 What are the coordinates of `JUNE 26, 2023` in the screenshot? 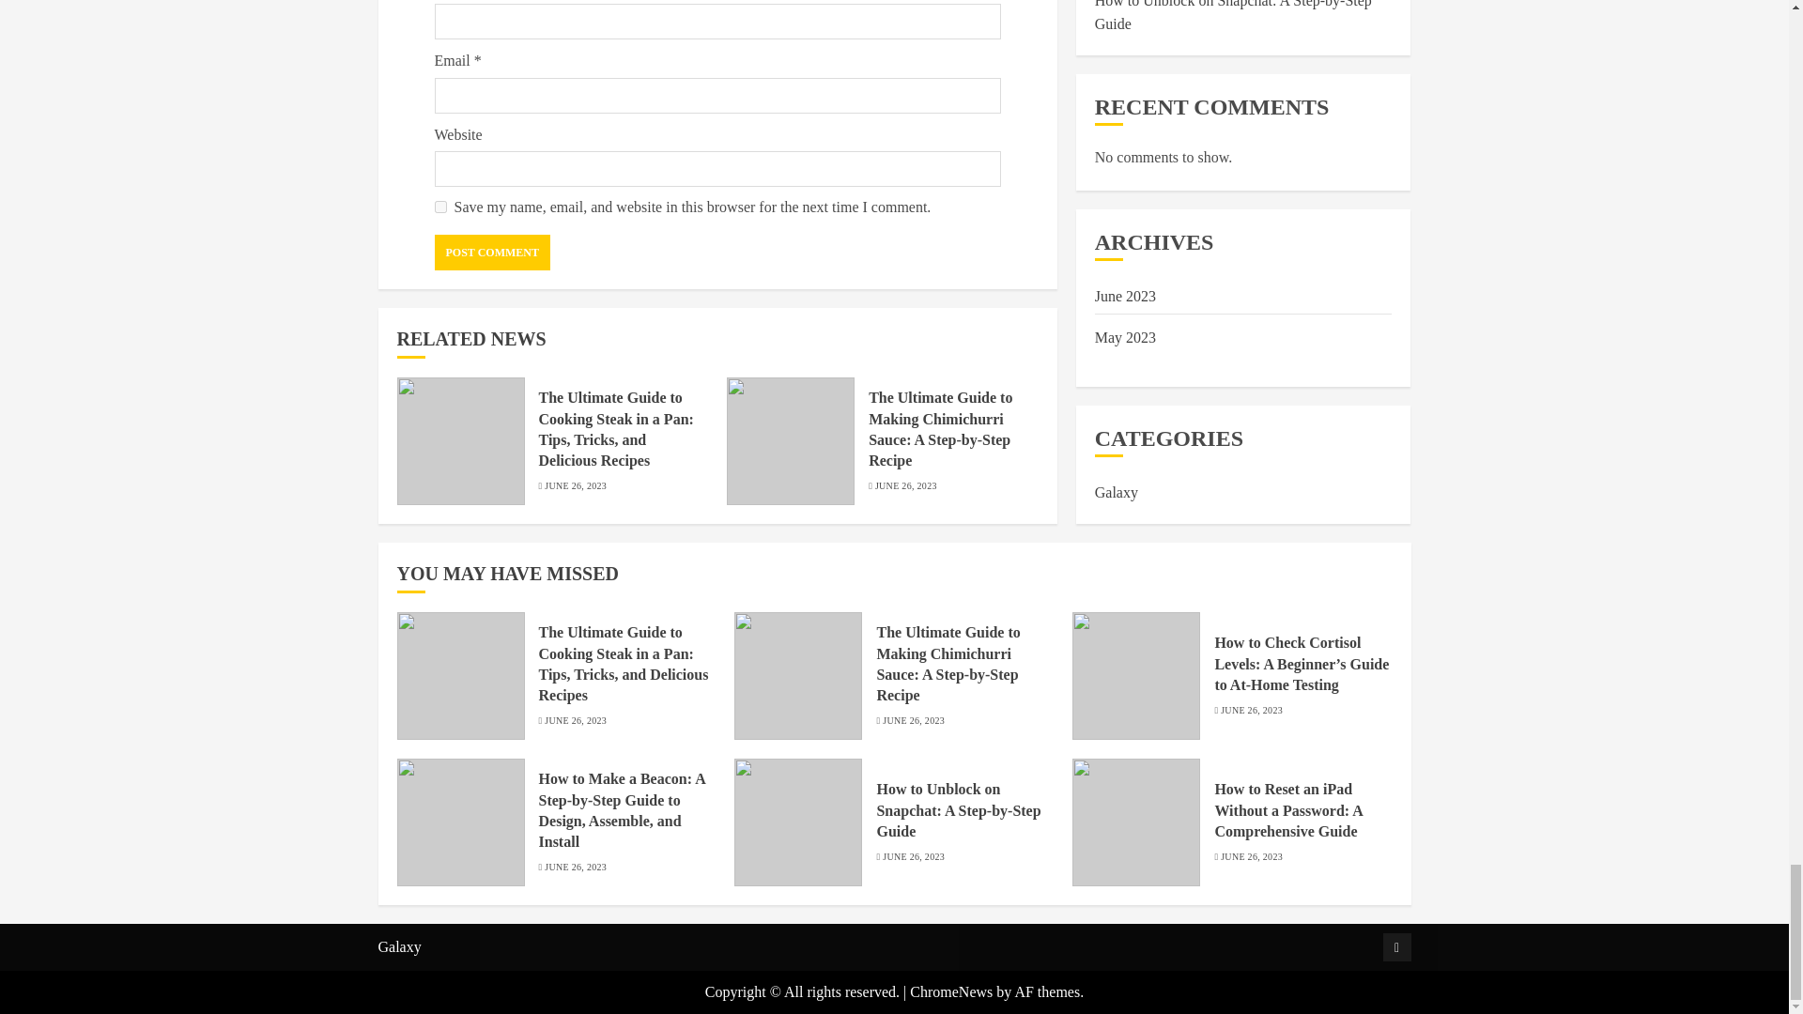 It's located at (905, 485).